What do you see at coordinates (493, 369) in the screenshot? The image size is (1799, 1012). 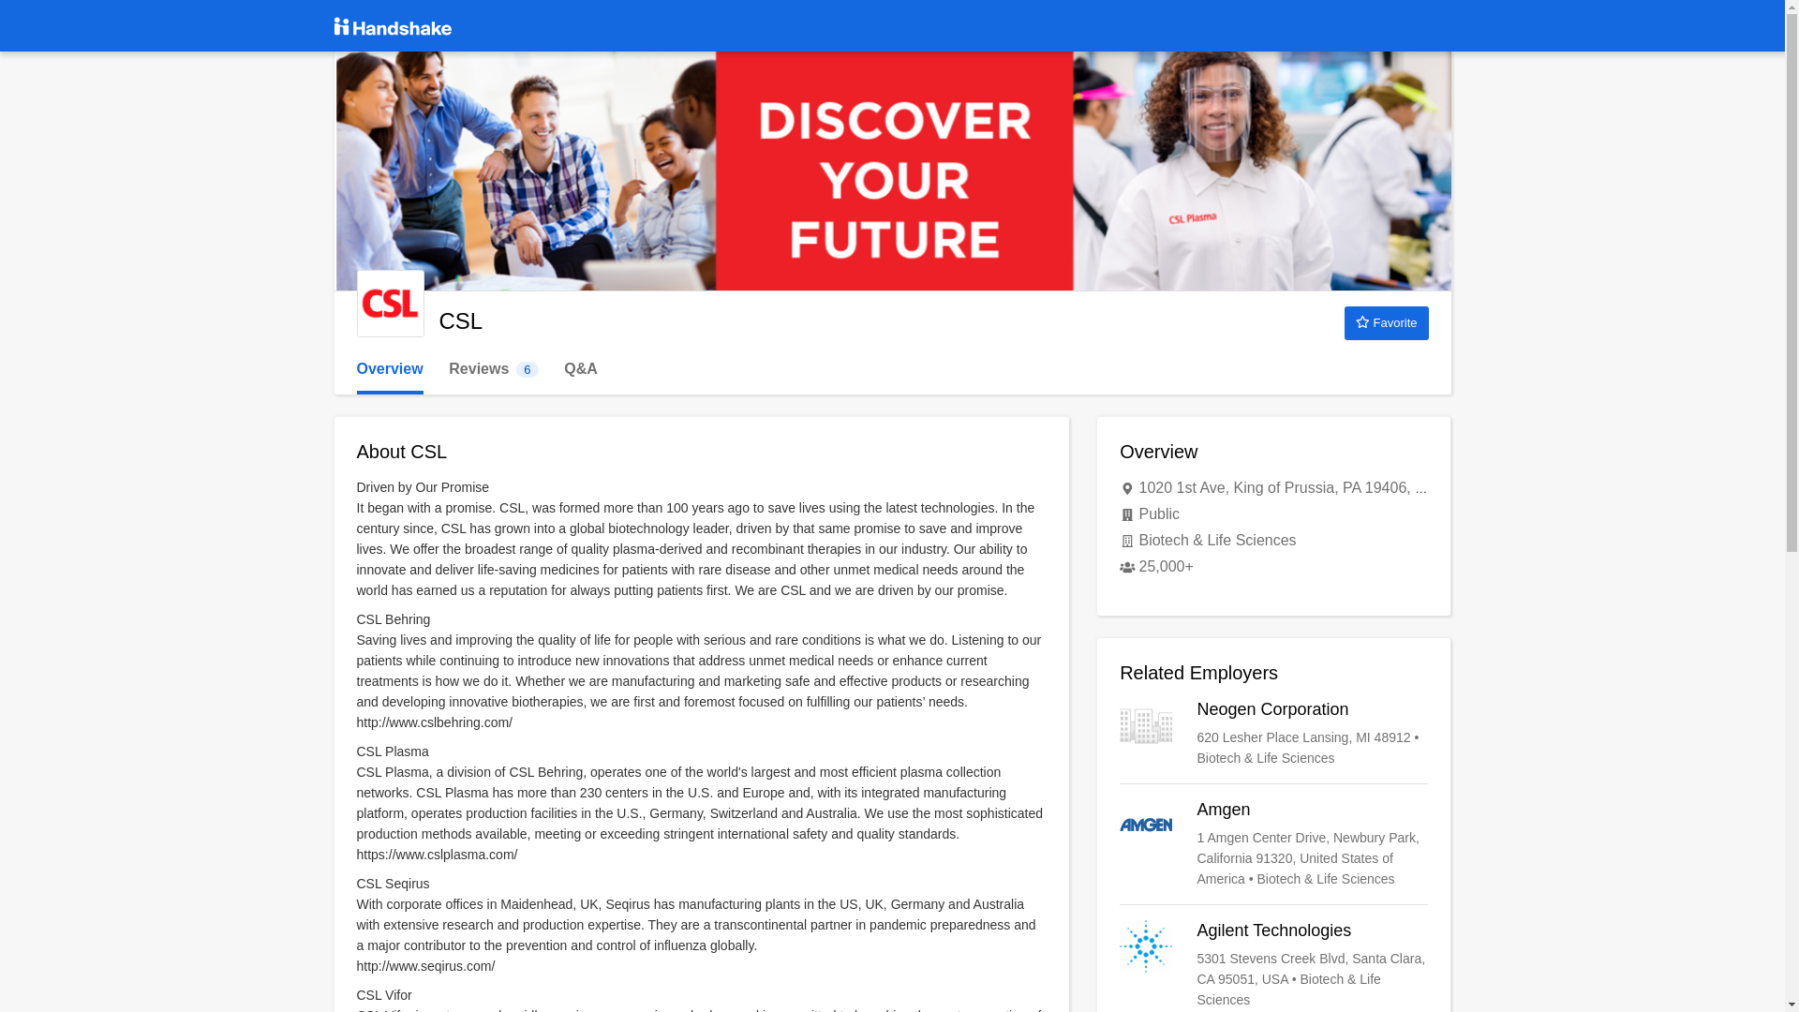 I see `Favorite` at bounding box center [493, 369].